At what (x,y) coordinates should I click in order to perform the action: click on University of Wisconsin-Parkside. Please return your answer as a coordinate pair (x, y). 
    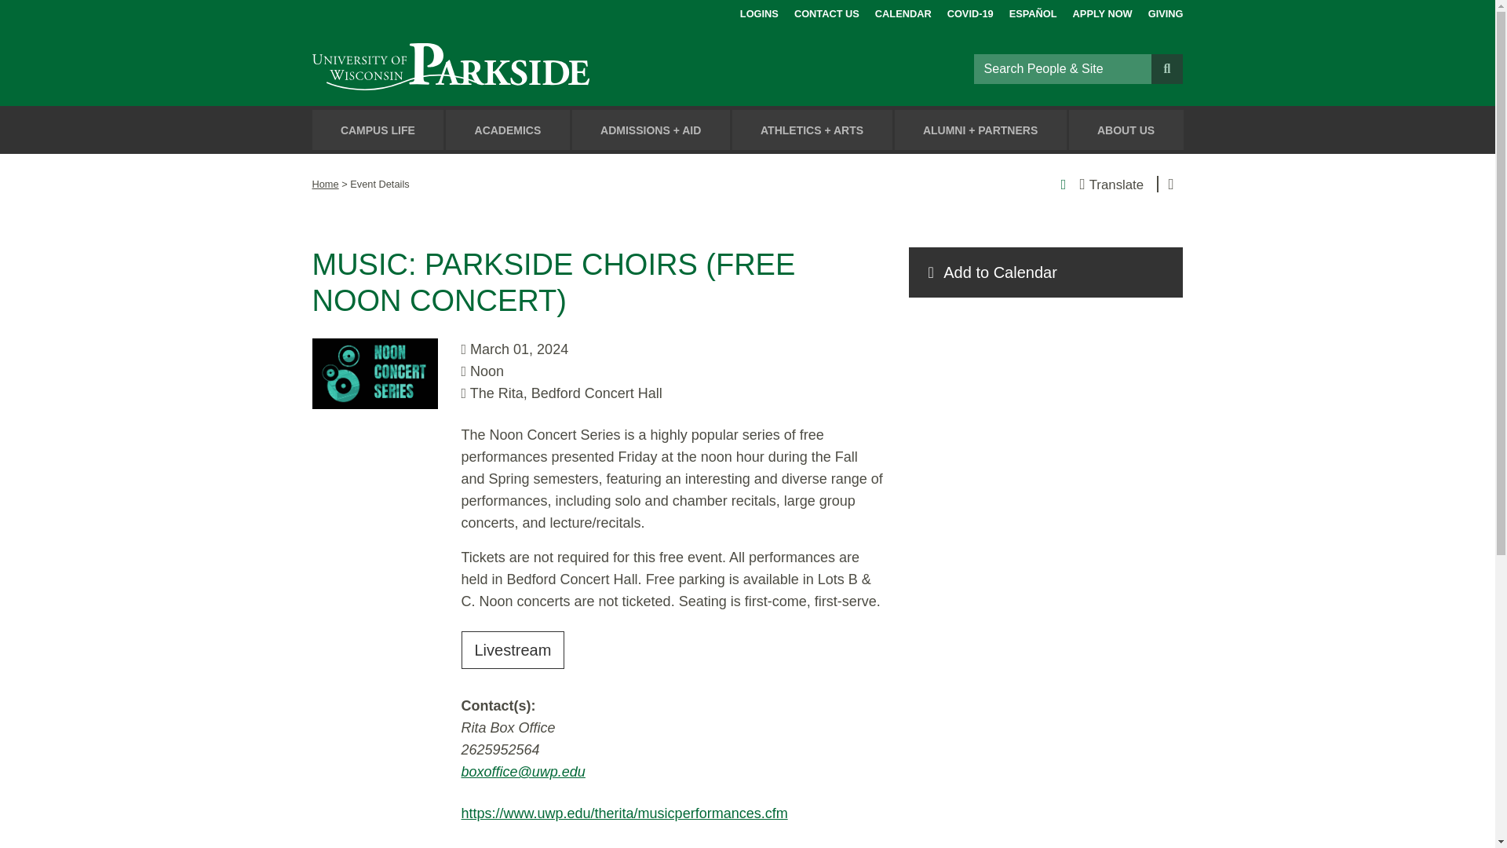
    Looking at the image, I should click on (487, 68).